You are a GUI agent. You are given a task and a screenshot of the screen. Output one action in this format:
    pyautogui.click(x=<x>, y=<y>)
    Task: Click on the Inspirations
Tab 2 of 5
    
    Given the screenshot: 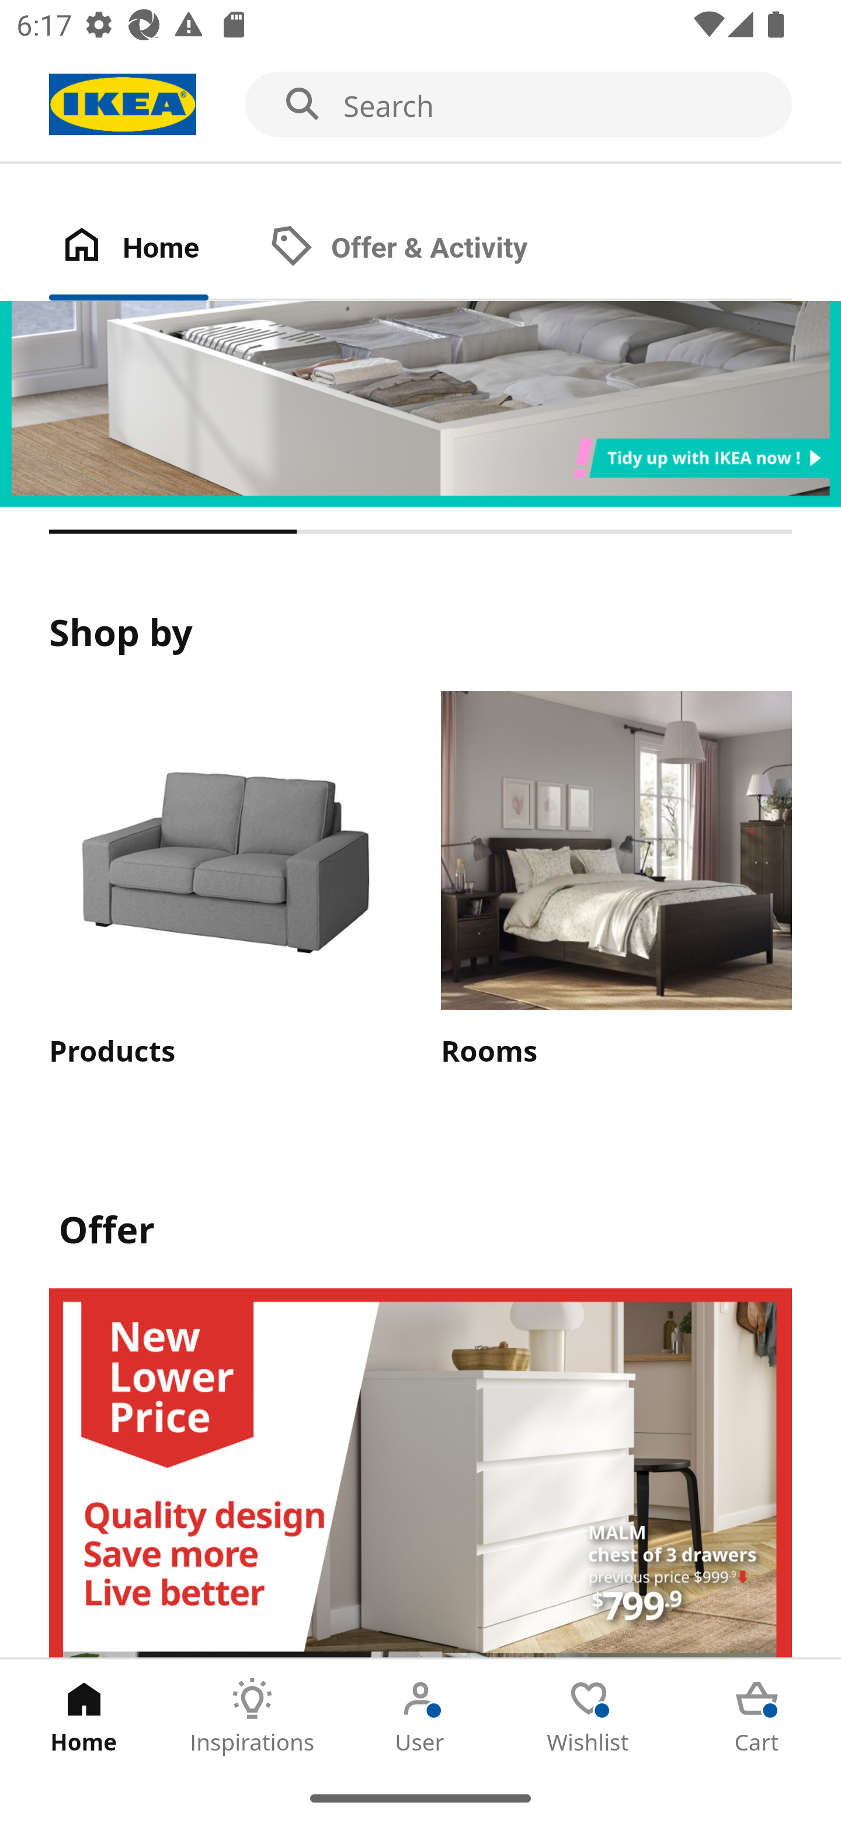 What is the action you would take?
    pyautogui.click(x=252, y=1716)
    